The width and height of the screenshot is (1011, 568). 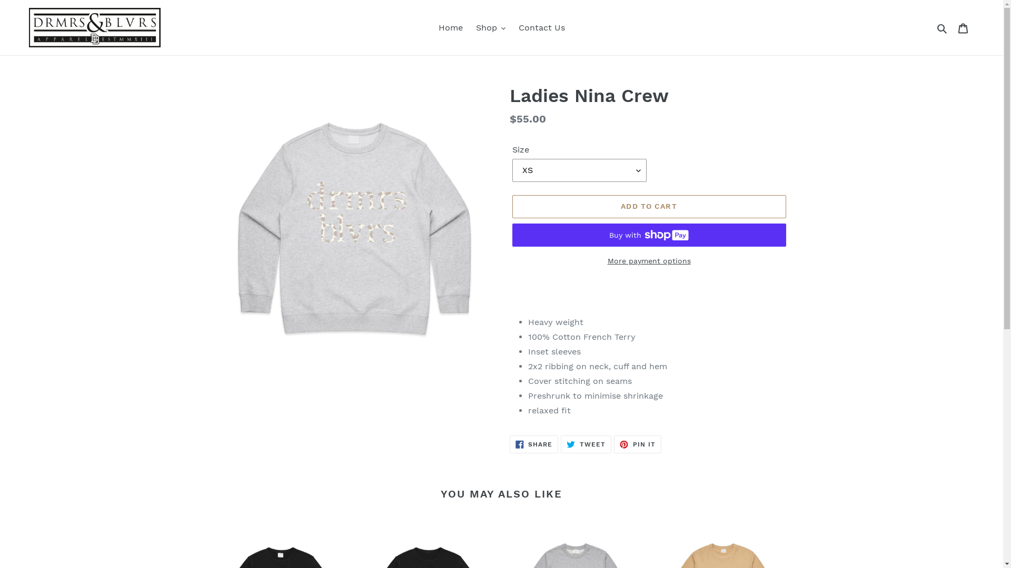 What do you see at coordinates (541, 28) in the screenshot?
I see `Contact Us` at bounding box center [541, 28].